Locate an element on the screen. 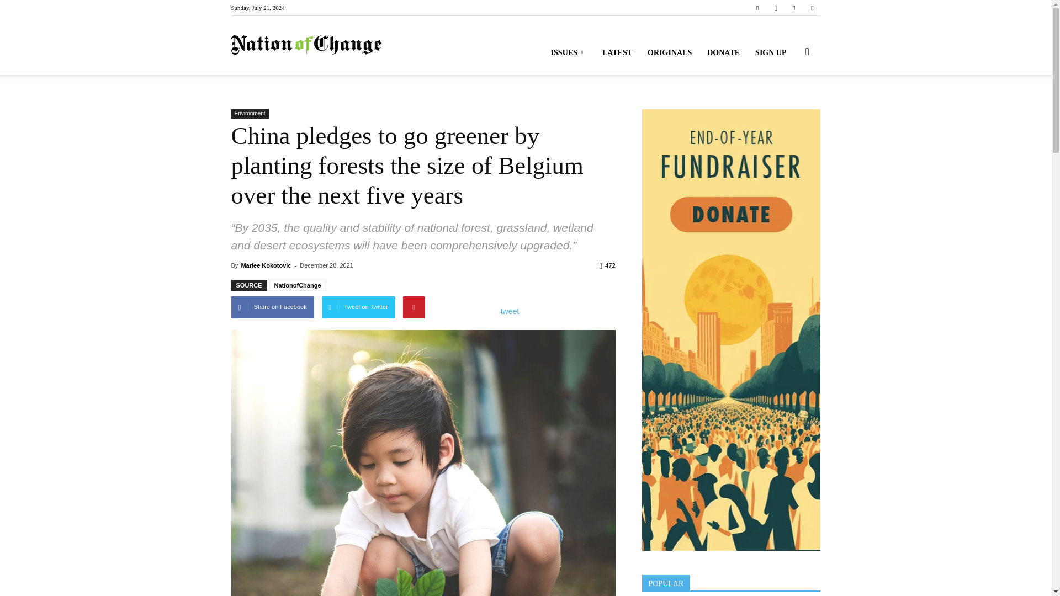  Facebook is located at coordinates (757, 8).